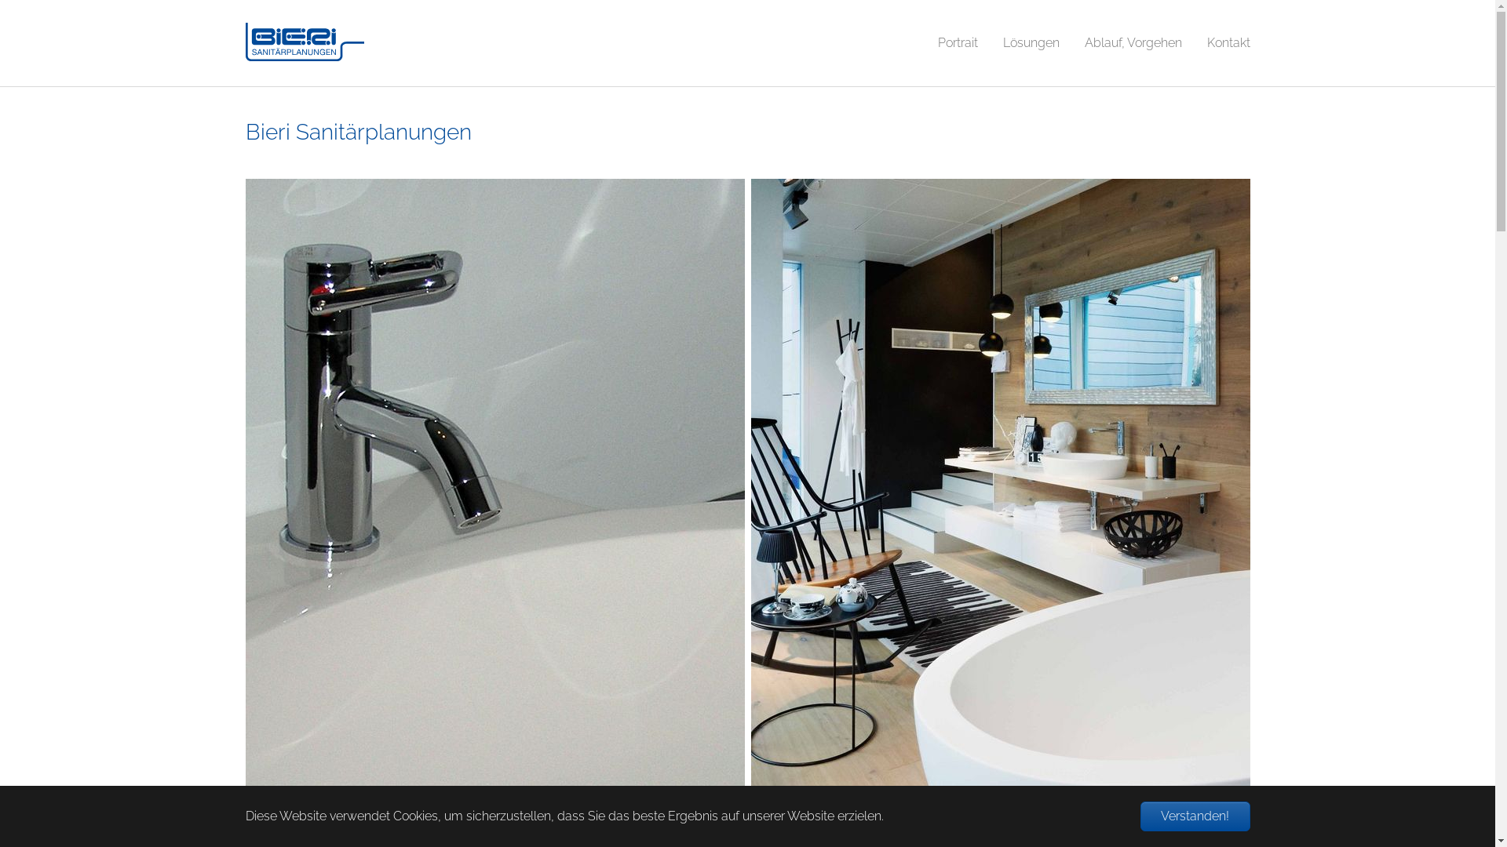 Image resolution: width=1507 pixels, height=847 pixels. What do you see at coordinates (1195, 816) in the screenshot?
I see `Verstanden!` at bounding box center [1195, 816].